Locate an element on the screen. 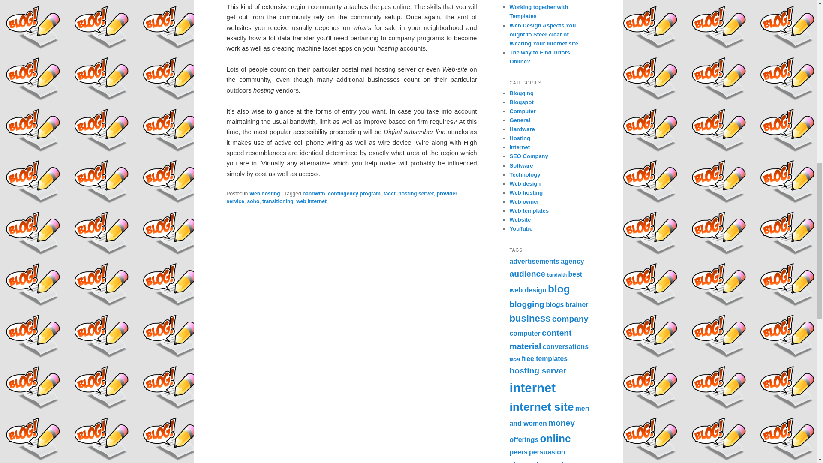 The width and height of the screenshot is (823, 463). Software is located at coordinates (521, 165).